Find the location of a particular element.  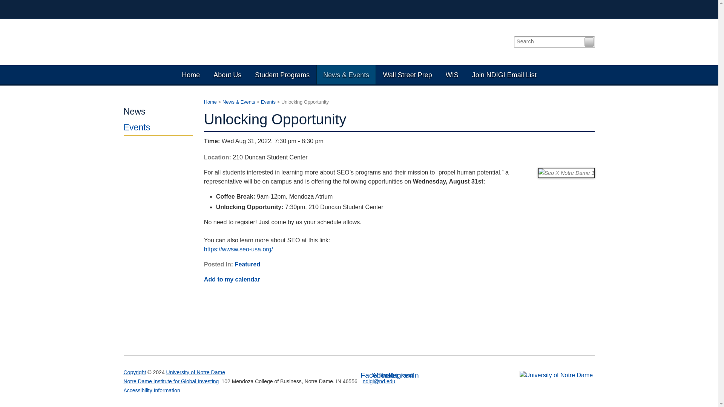

Wed Aug 31, 2022  7:30 pm -  8:30 pm is located at coordinates (400, 141).